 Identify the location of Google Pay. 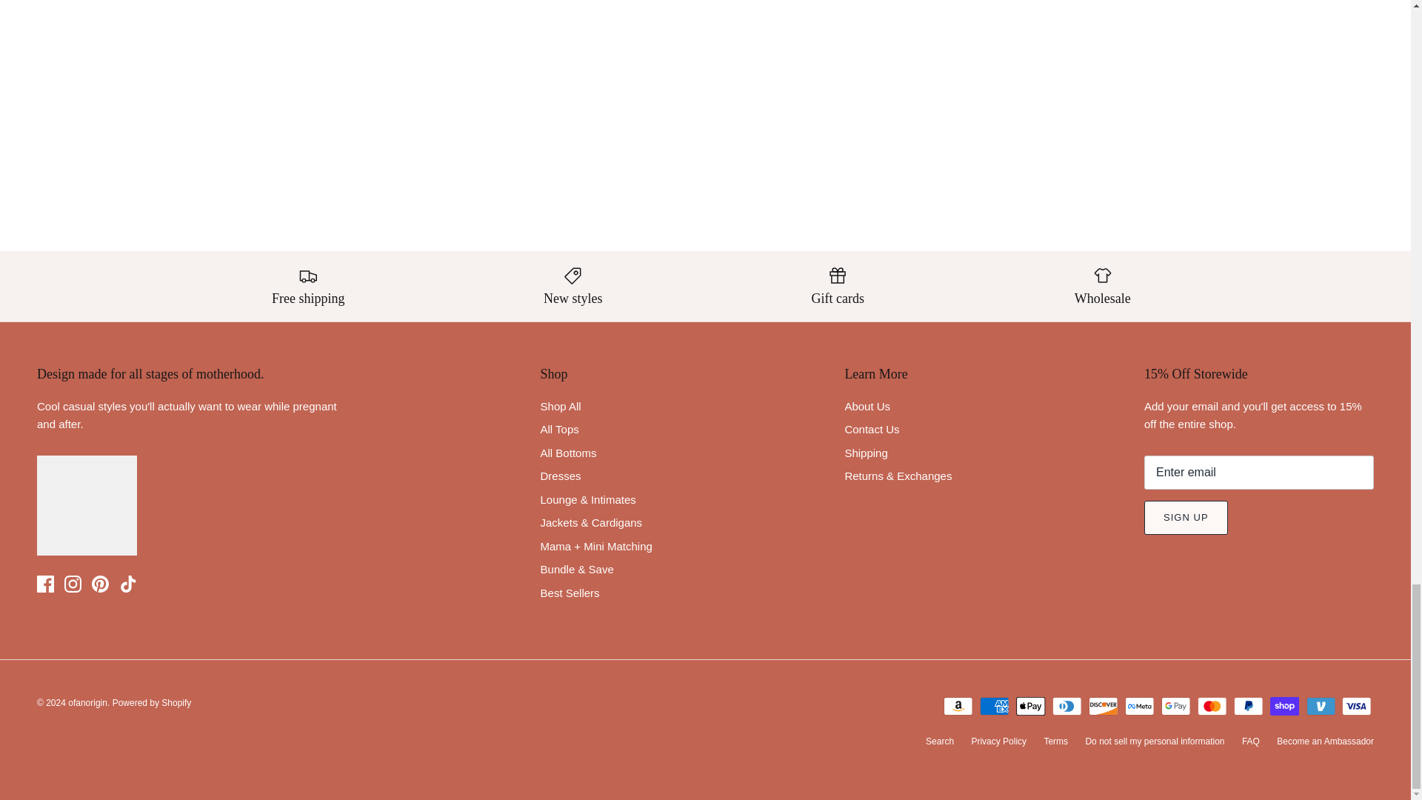
(1176, 705).